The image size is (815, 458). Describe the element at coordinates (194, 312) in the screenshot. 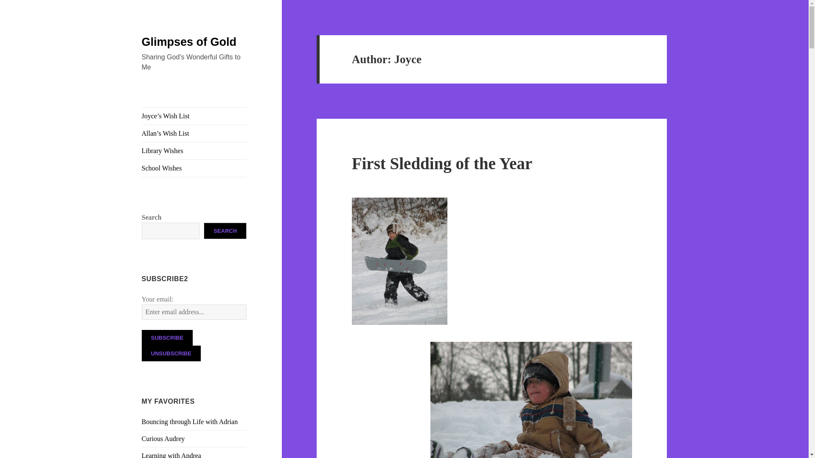

I see `Enter email address...` at that location.